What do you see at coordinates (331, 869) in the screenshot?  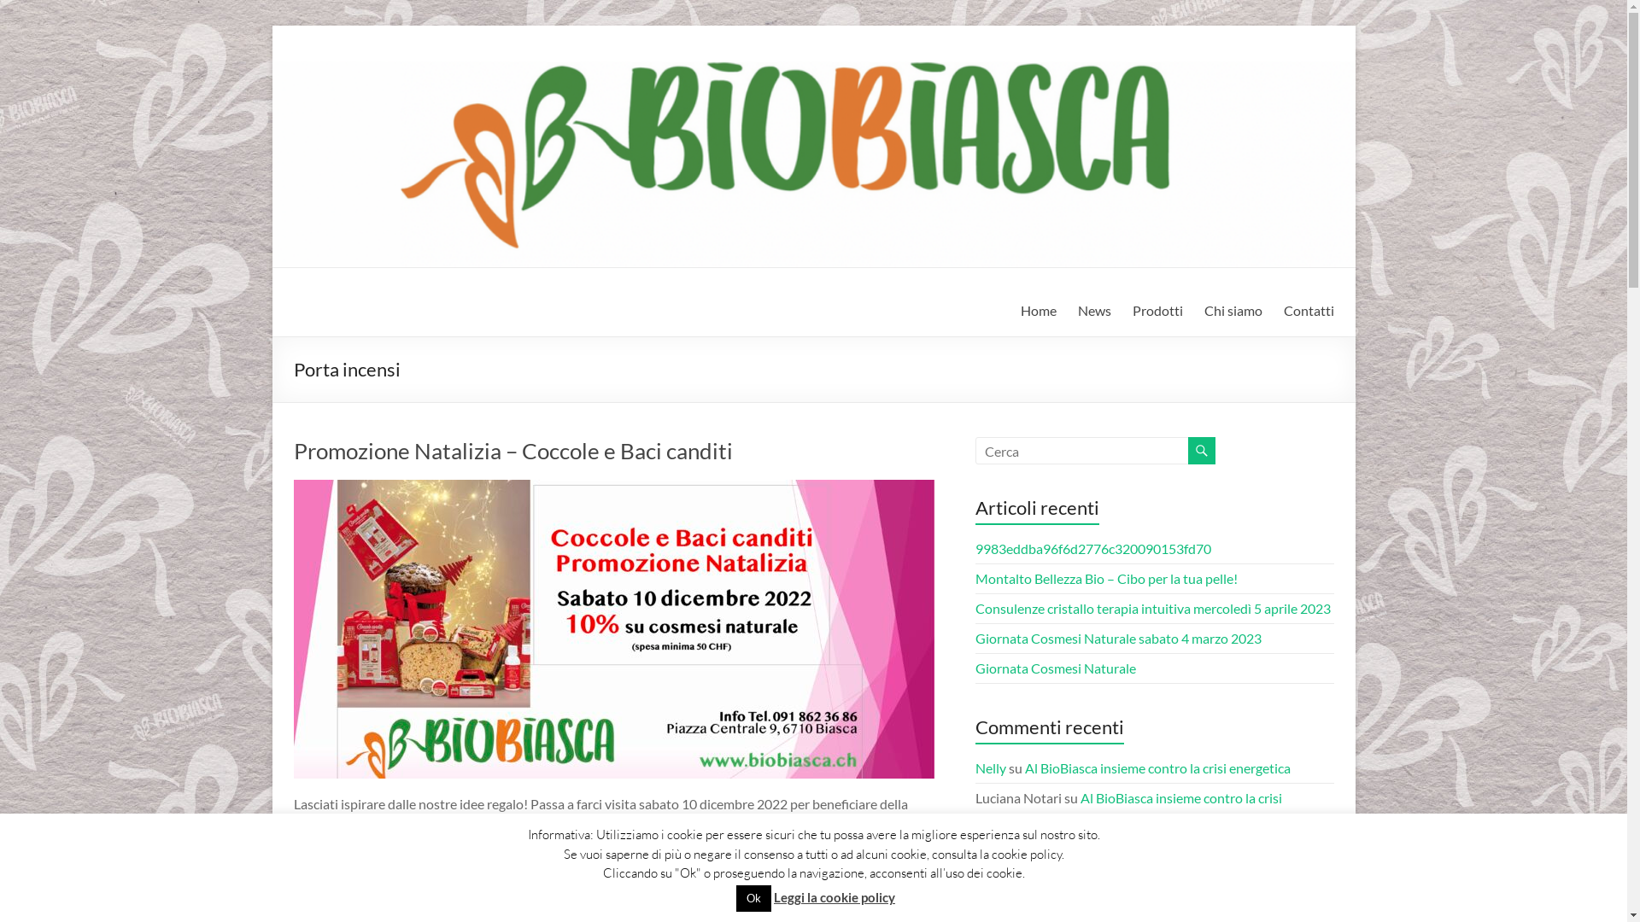 I see `Nelly` at bounding box center [331, 869].